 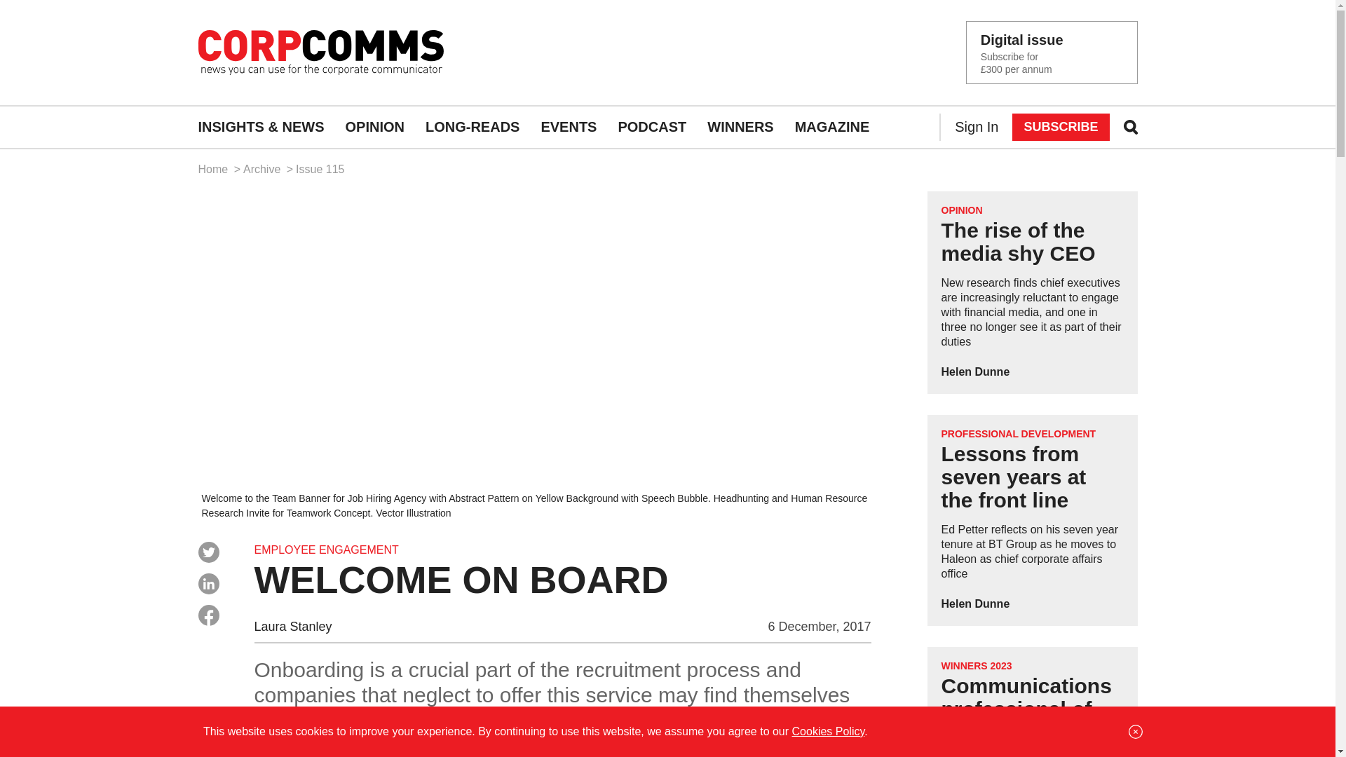 I want to click on Home, so click(x=214, y=169).